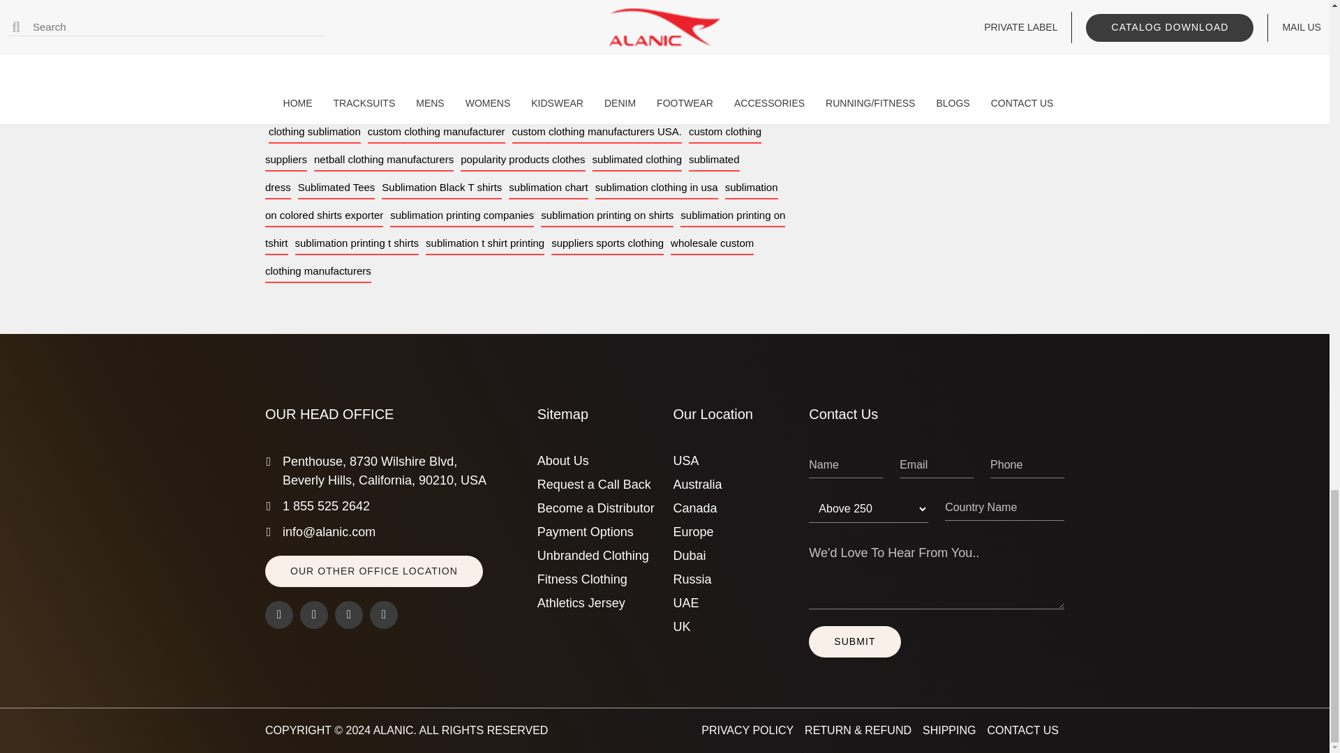  Describe the element at coordinates (336, 188) in the screenshot. I see `Sublimated Tees` at that location.